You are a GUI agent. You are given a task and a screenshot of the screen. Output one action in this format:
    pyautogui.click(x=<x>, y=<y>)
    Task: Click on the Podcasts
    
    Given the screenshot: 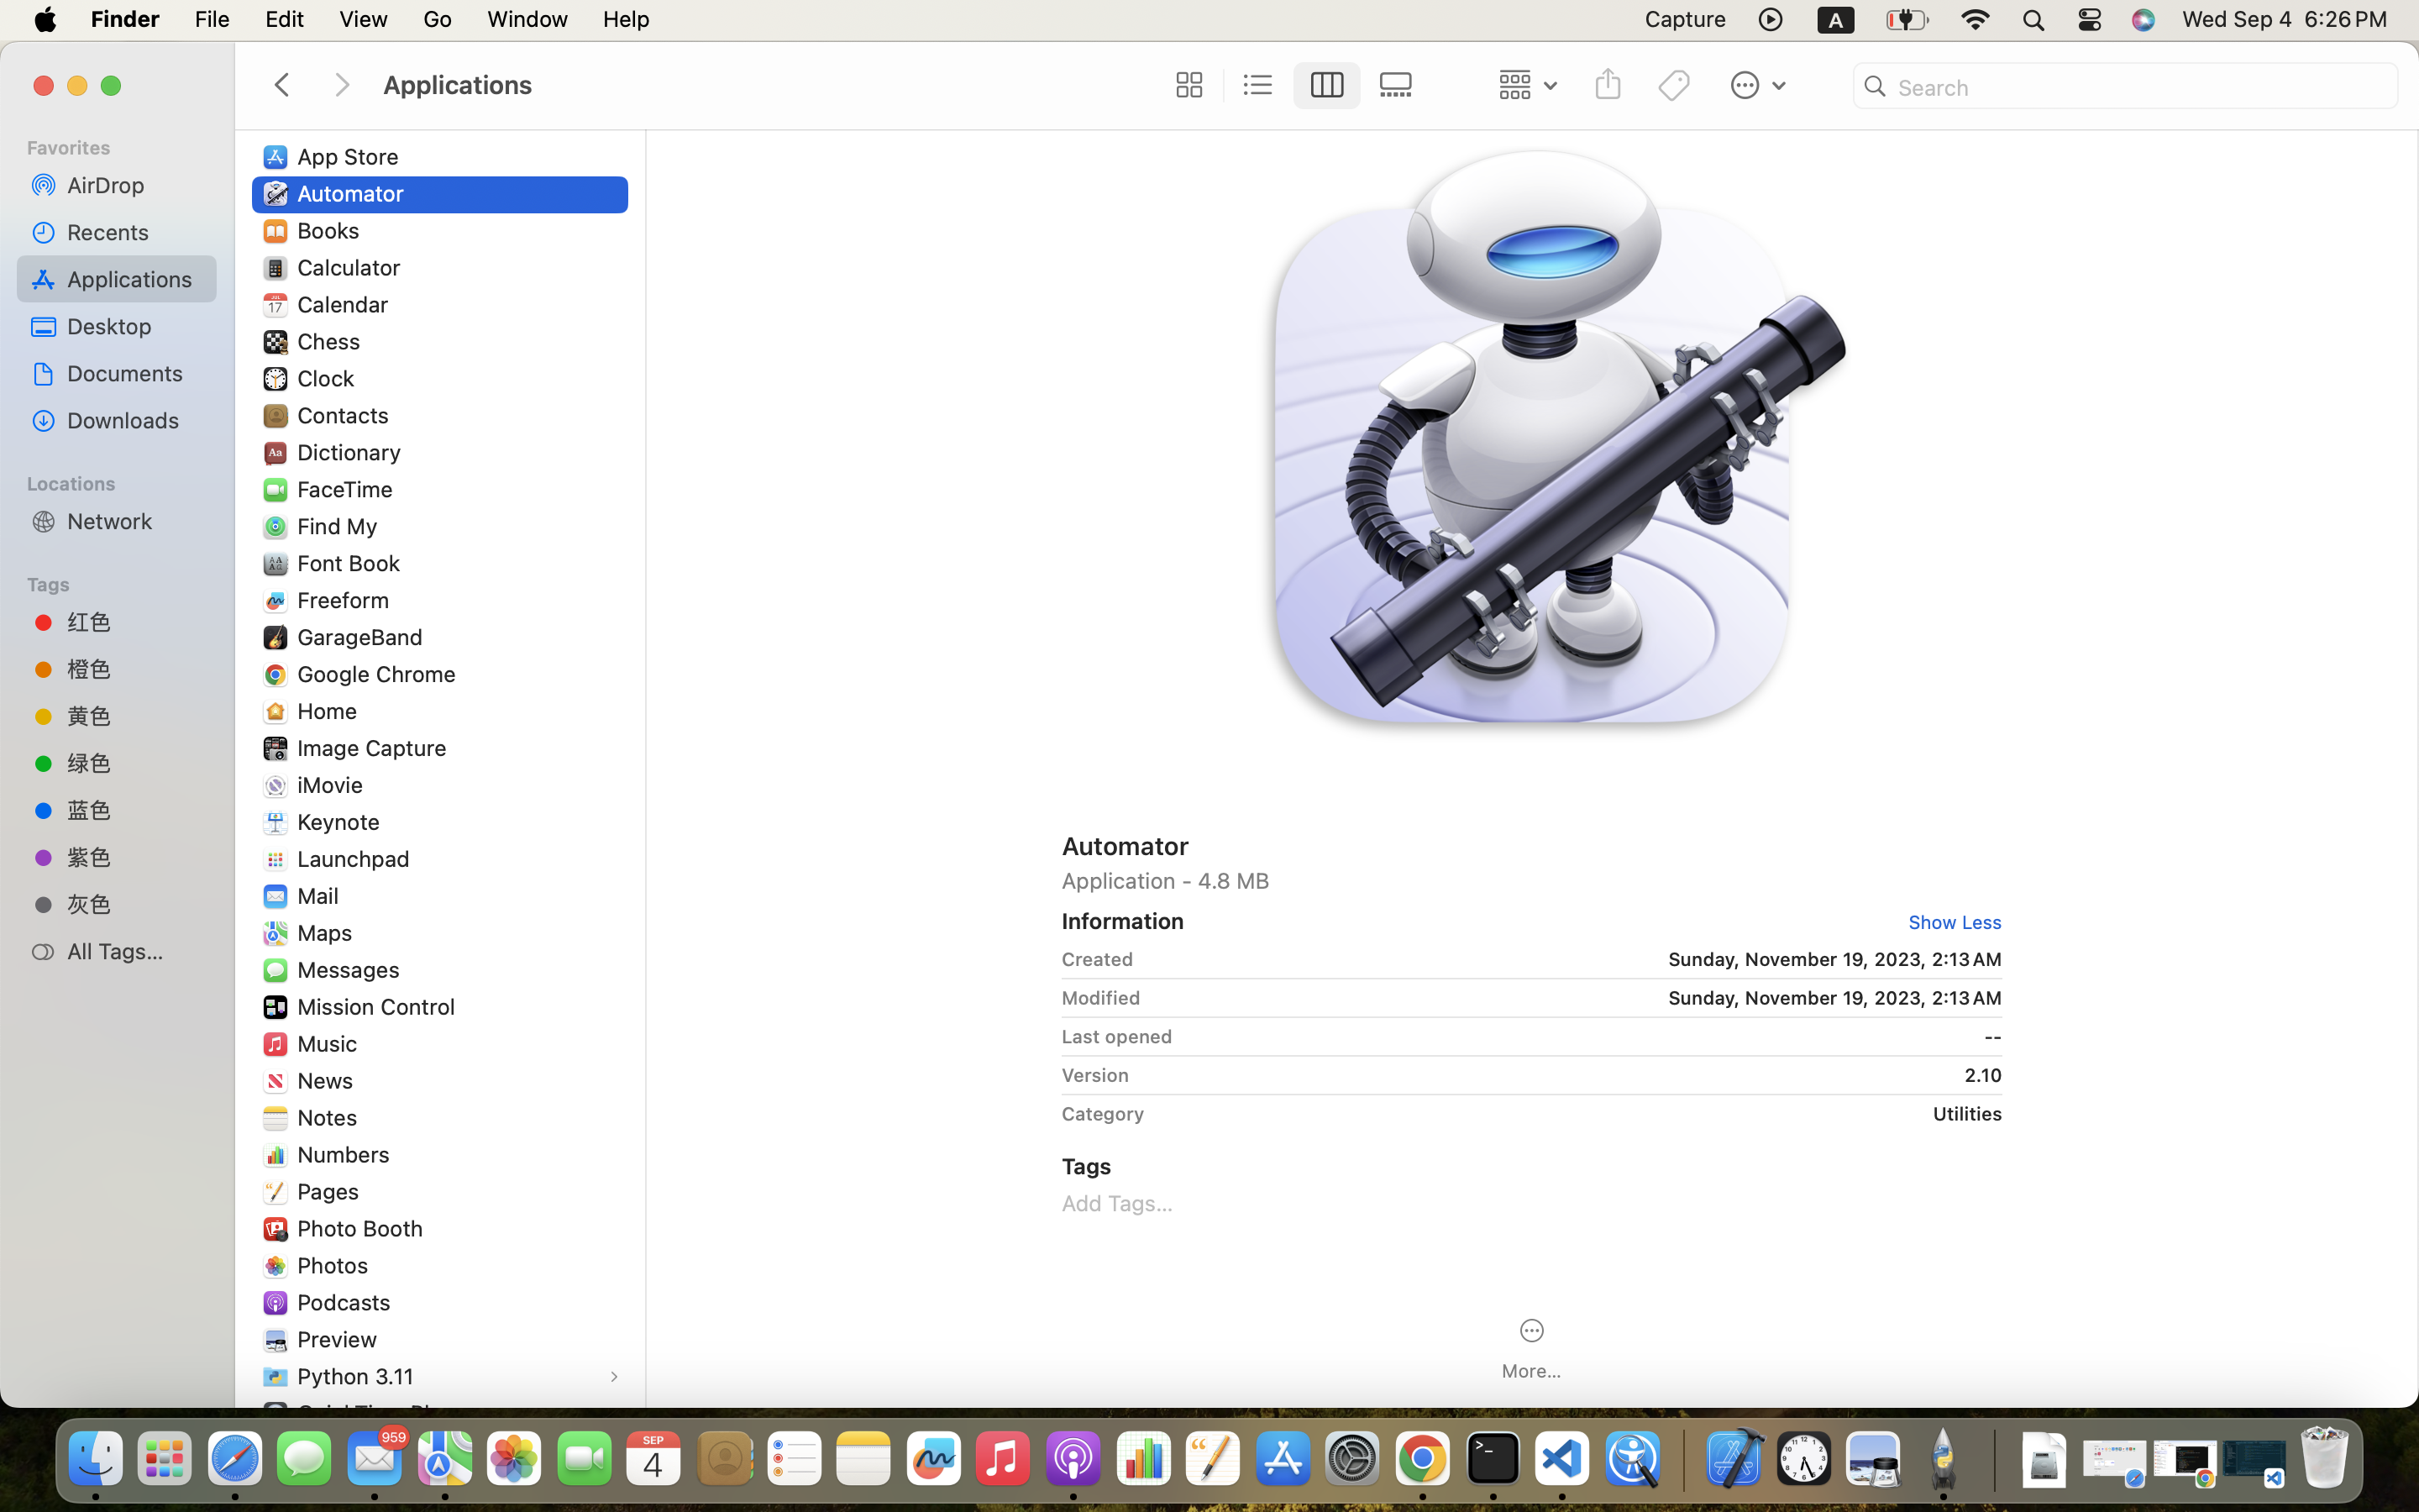 What is the action you would take?
    pyautogui.click(x=348, y=1302)
    